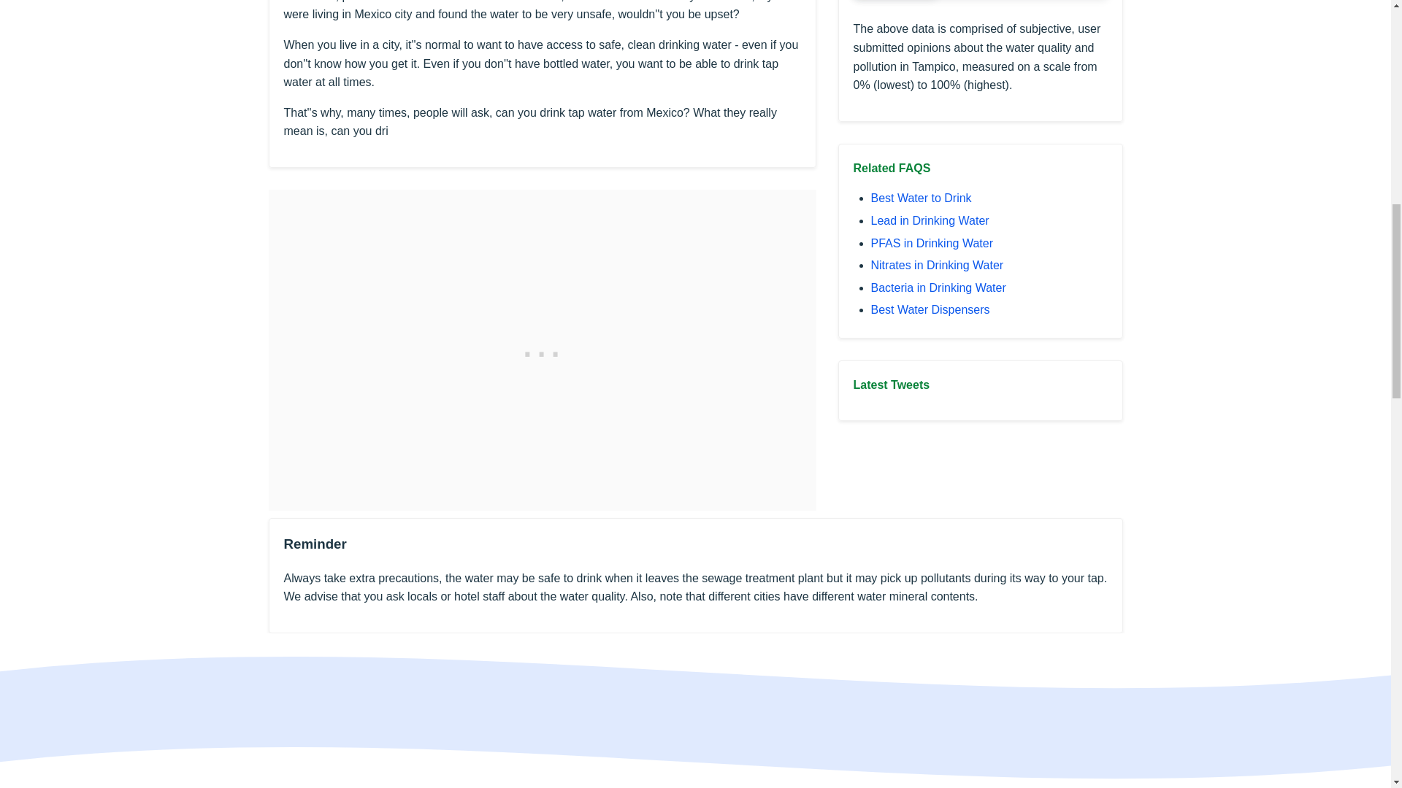 Image resolution: width=1402 pixels, height=788 pixels. I want to click on Best Water to Drink, so click(921, 198).